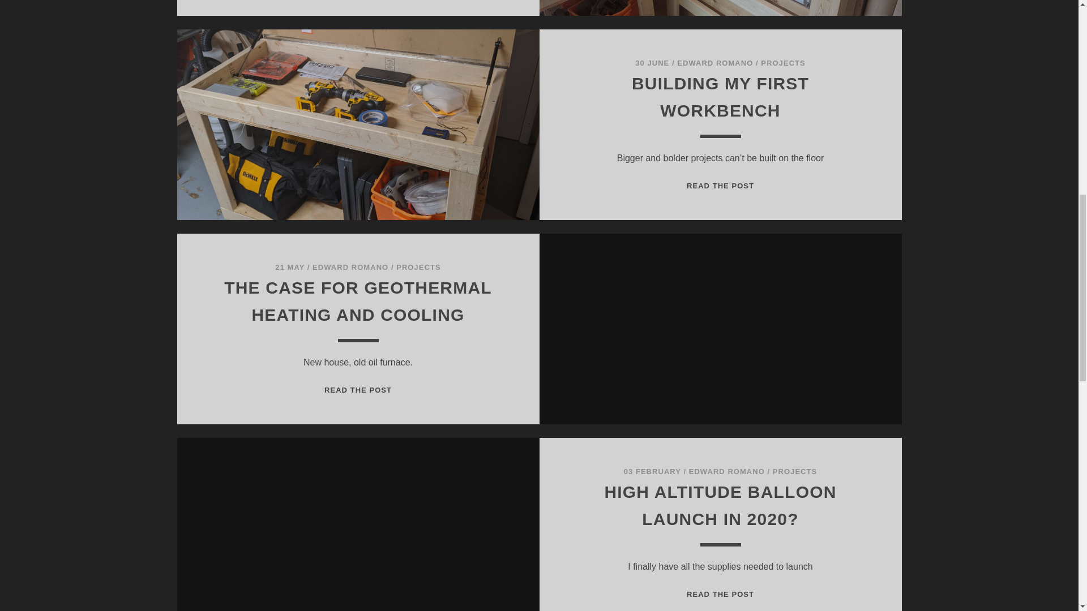 The width and height of the screenshot is (1087, 611). Describe the element at coordinates (350, 267) in the screenshot. I see `EDWARD ROMANO` at that location.